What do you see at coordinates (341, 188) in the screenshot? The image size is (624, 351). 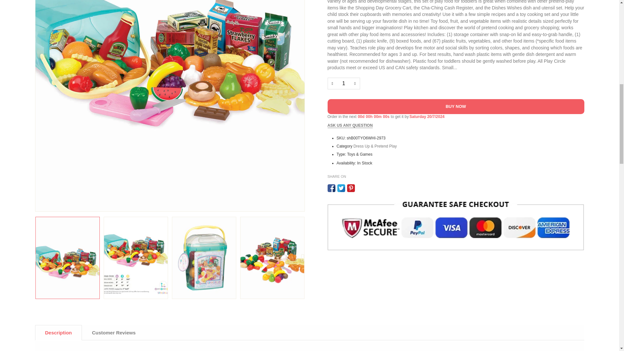 I see `Tweet on Twitter` at bounding box center [341, 188].